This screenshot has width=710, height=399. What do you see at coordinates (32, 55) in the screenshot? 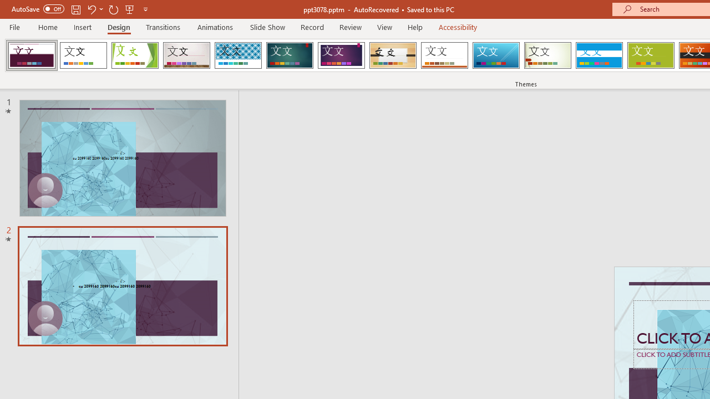
I see `Dividend` at bounding box center [32, 55].